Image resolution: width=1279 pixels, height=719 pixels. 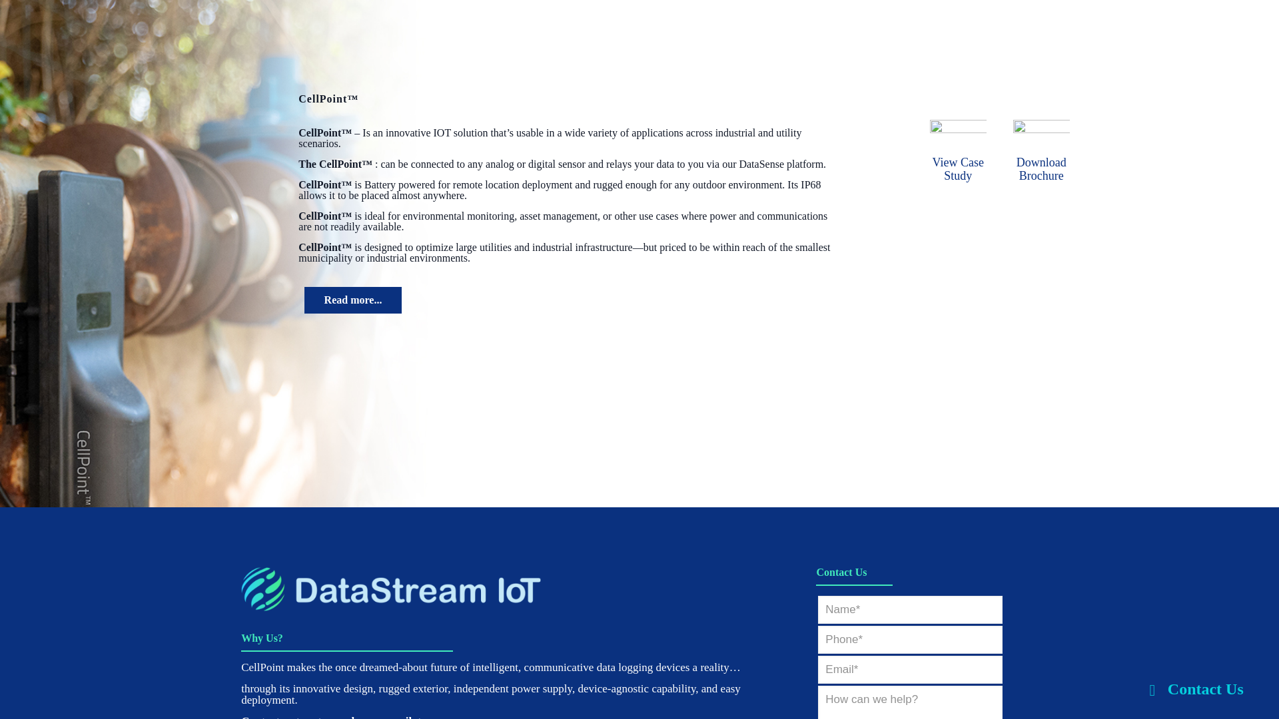 I want to click on Read more..., so click(x=353, y=300).